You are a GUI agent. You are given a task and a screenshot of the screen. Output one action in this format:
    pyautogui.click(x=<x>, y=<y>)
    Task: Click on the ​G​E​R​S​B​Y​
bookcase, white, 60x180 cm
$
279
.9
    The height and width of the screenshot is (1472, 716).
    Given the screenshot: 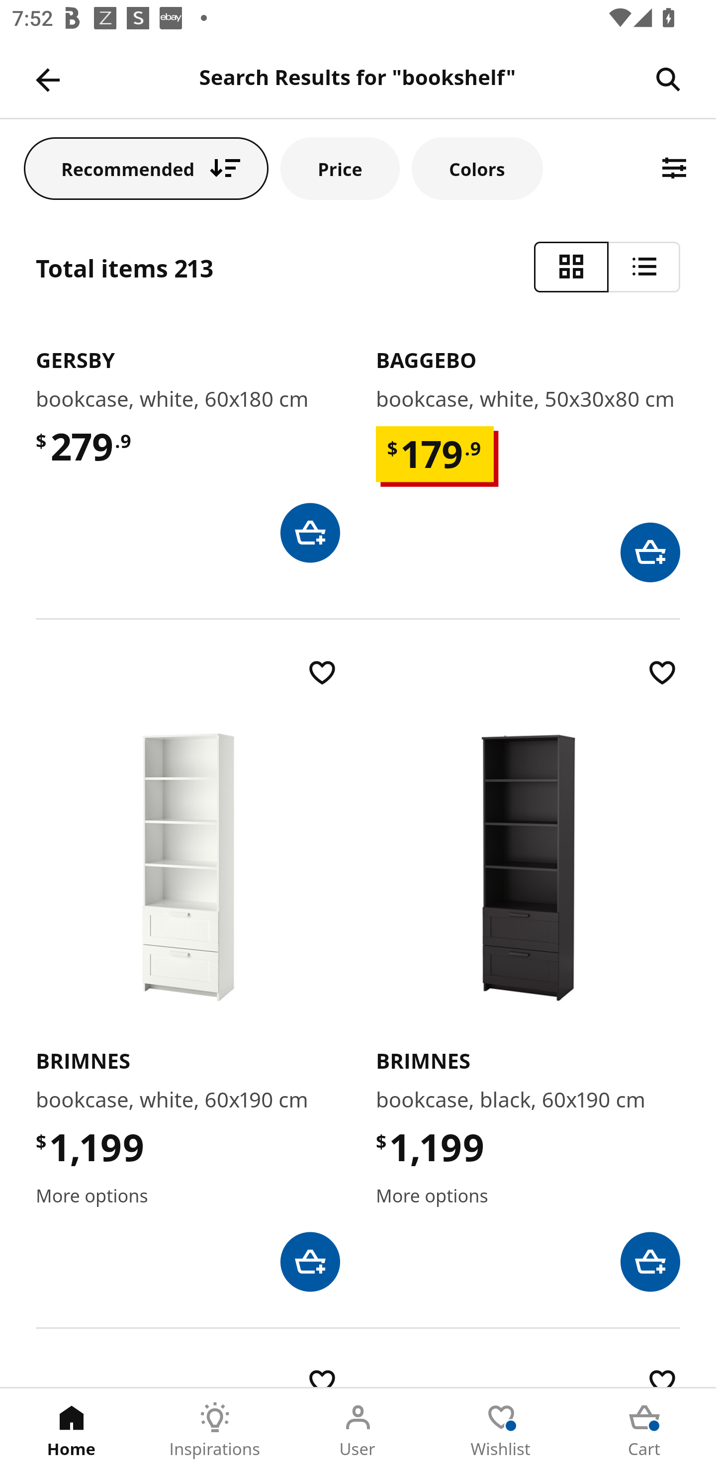 What is the action you would take?
    pyautogui.click(x=188, y=445)
    